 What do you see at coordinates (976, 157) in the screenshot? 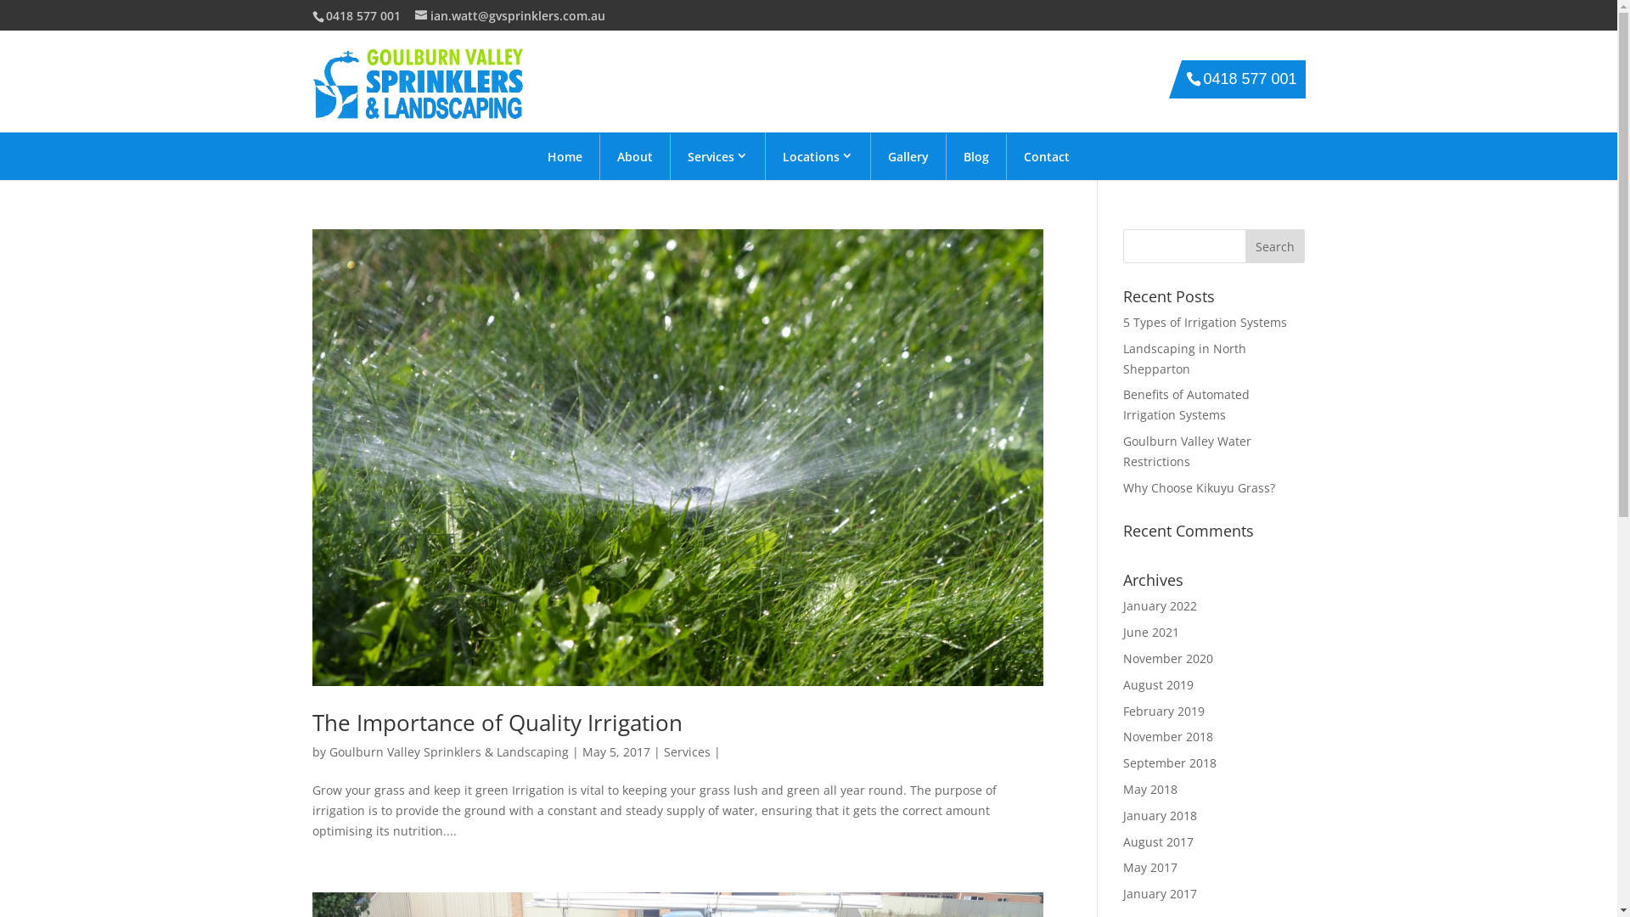
I see `Blog` at bounding box center [976, 157].